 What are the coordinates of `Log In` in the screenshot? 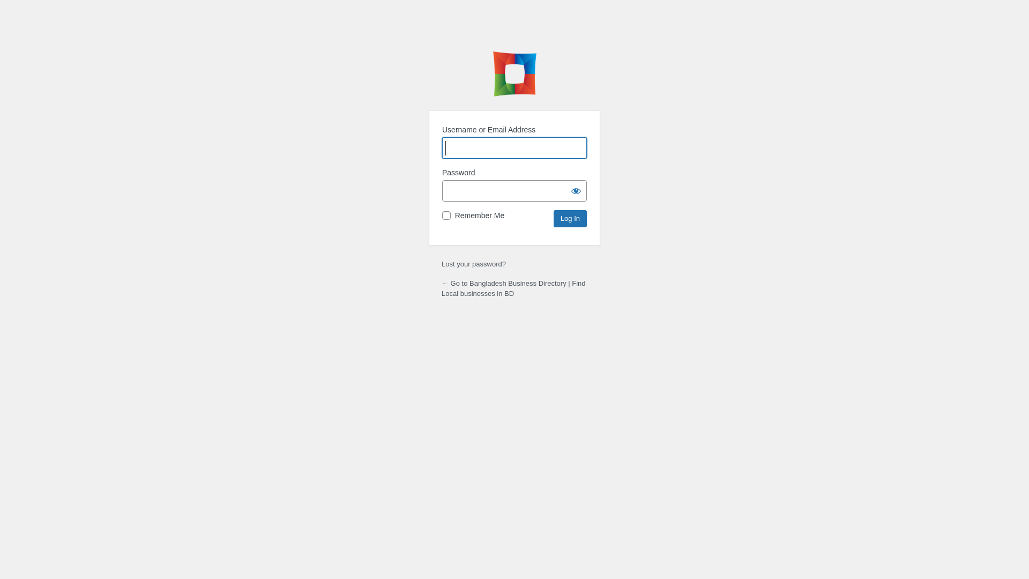 It's located at (570, 219).